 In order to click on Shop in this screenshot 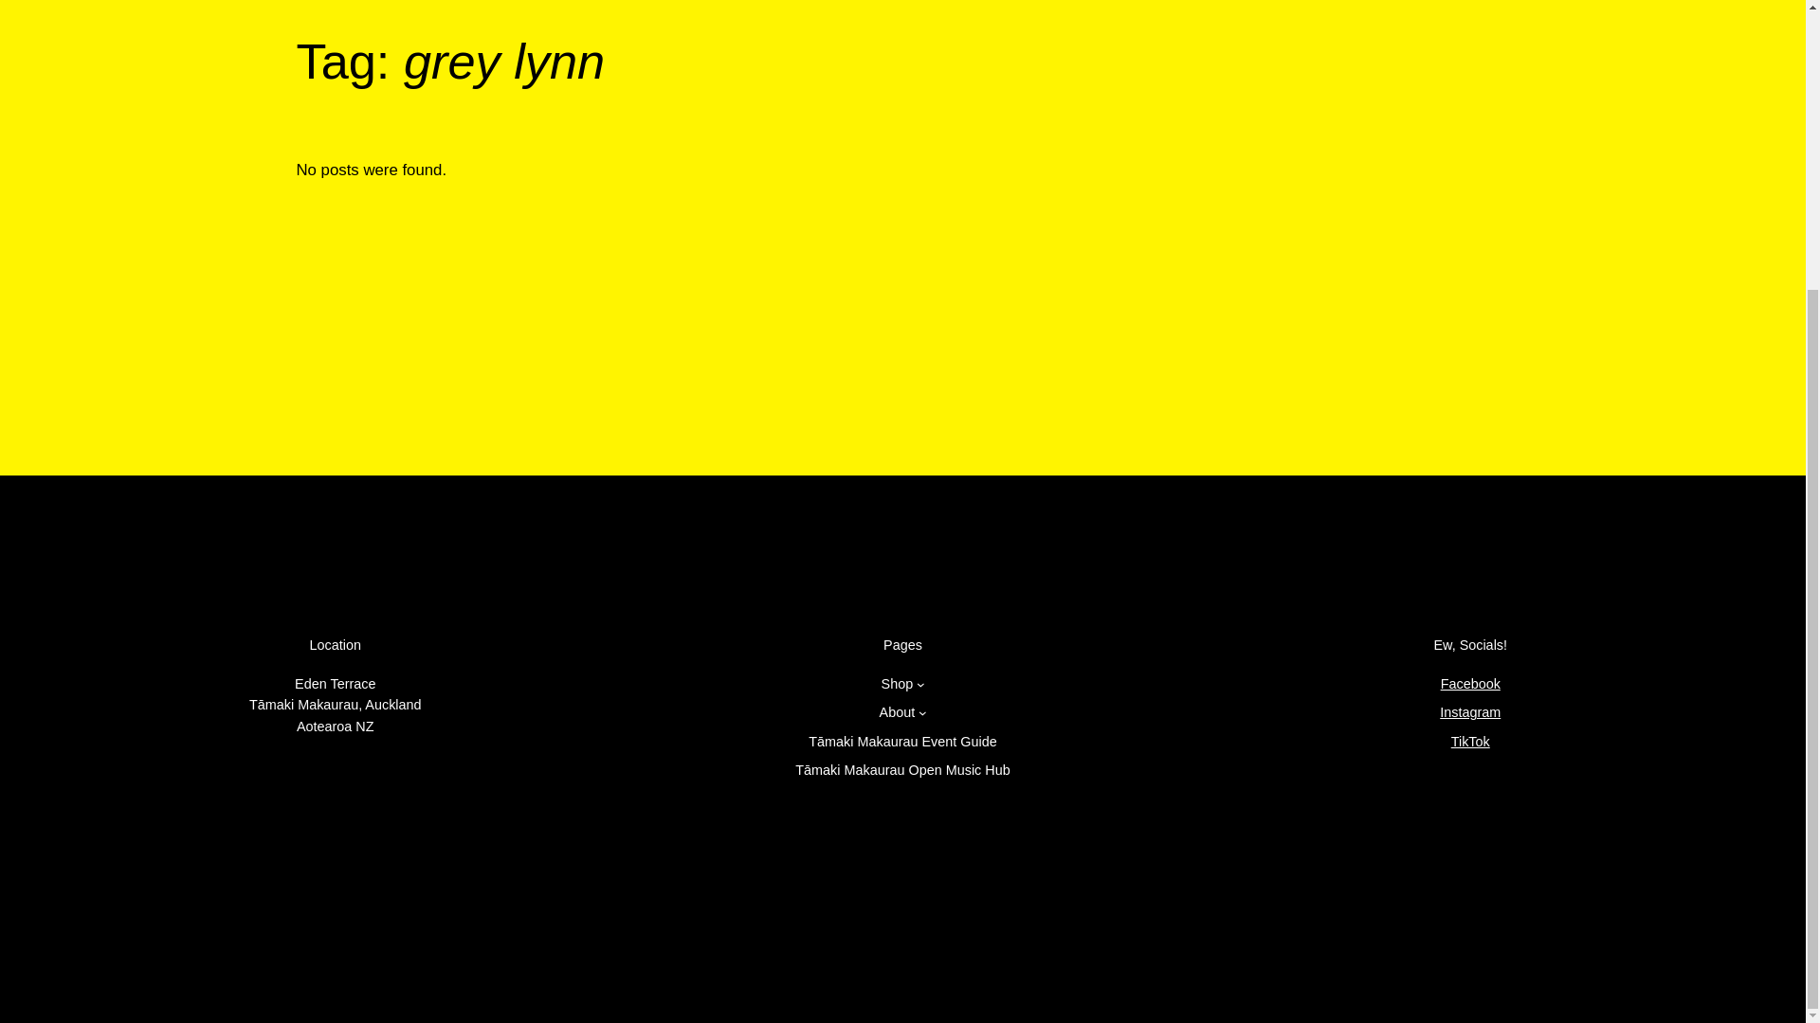, I will do `click(897, 684)`.